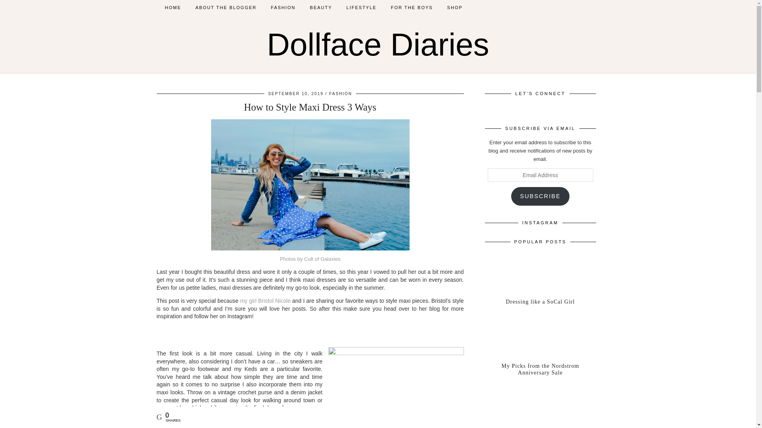 The image size is (762, 428). Describe the element at coordinates (378, 44) in the screenshot. I see `Dollface Diaries` at that location.